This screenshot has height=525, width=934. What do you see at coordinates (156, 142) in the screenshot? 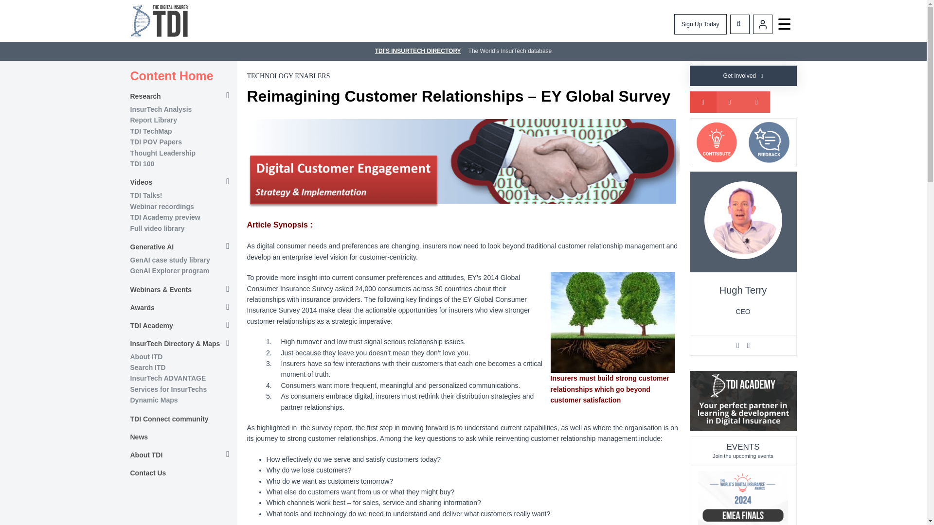
I see `TDI POV Papers` at bounding box center [156, 142].